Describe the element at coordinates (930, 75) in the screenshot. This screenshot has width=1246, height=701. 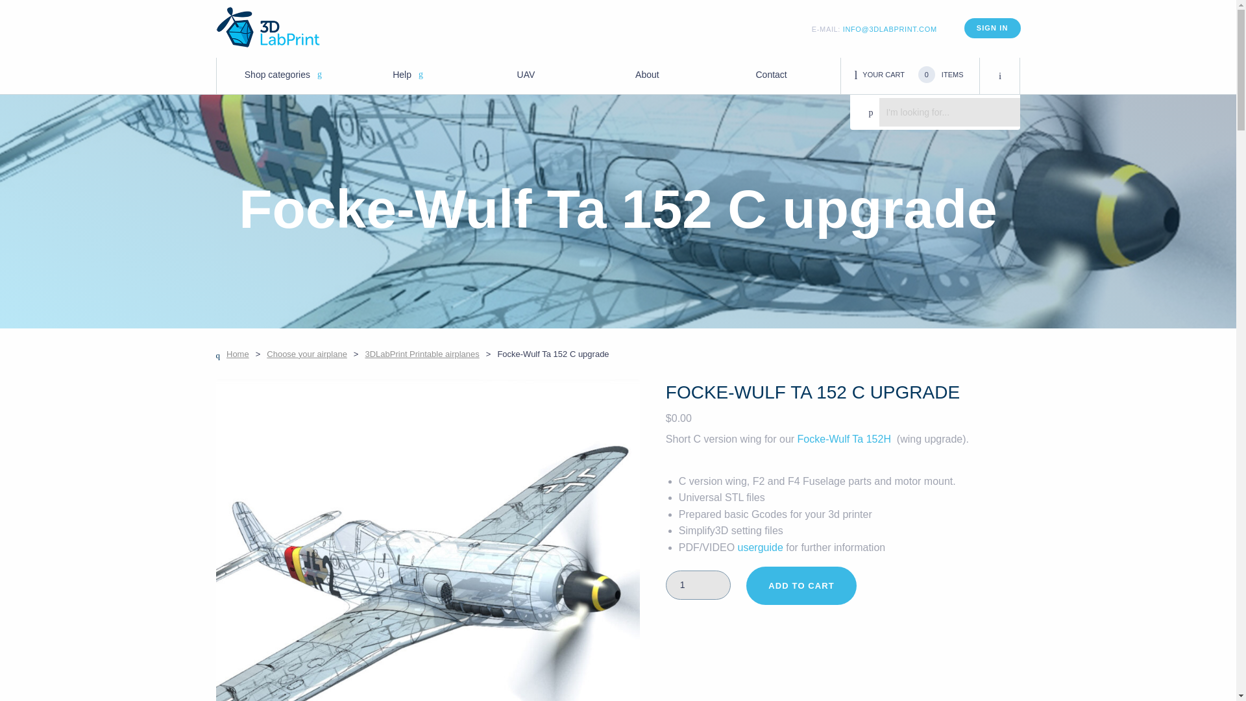
I see `YOUR CART 0 ITEMS` at that location.